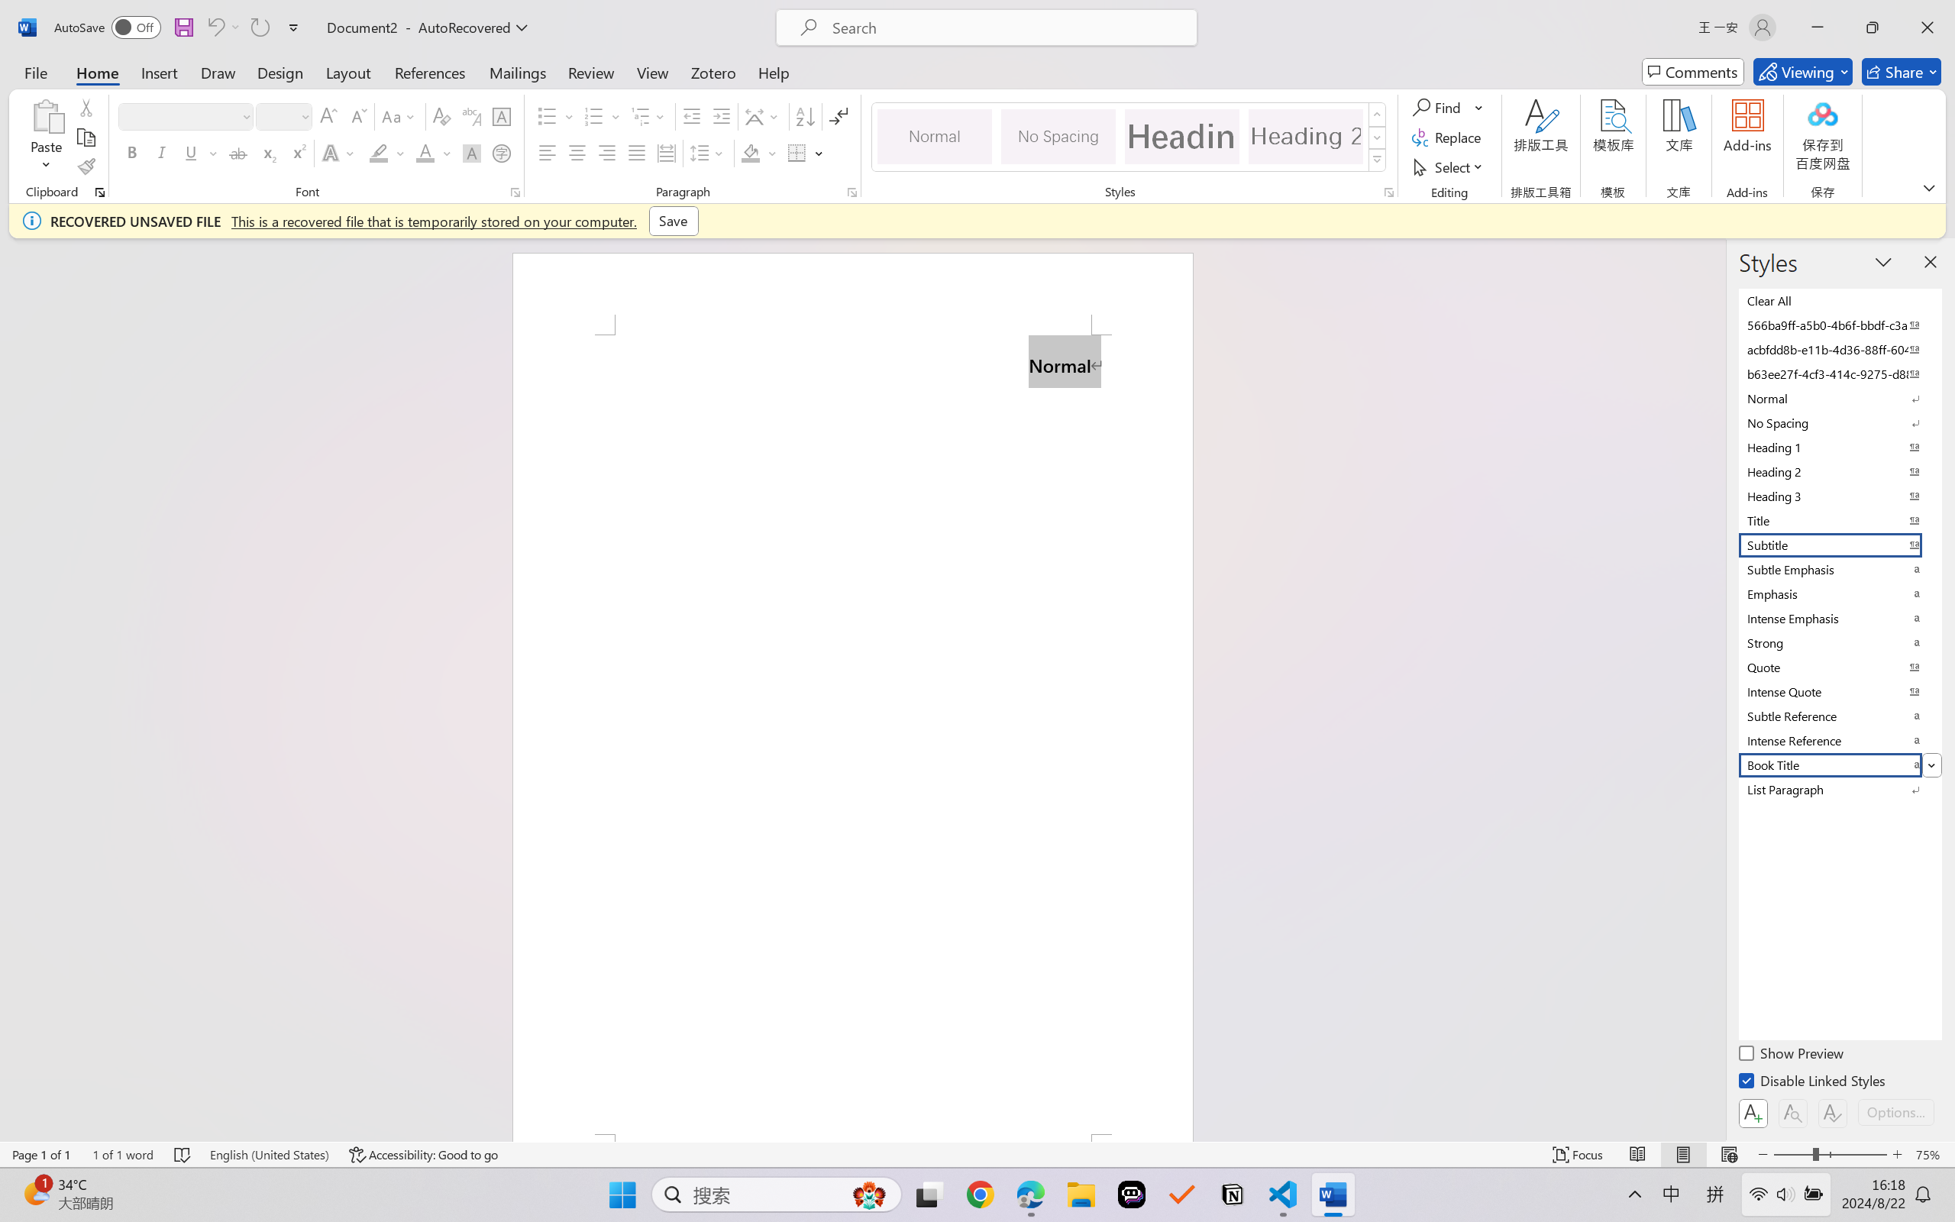  Describe the element at coordinates (608, 153) in the screenshot. I see `Align Right` at that location.